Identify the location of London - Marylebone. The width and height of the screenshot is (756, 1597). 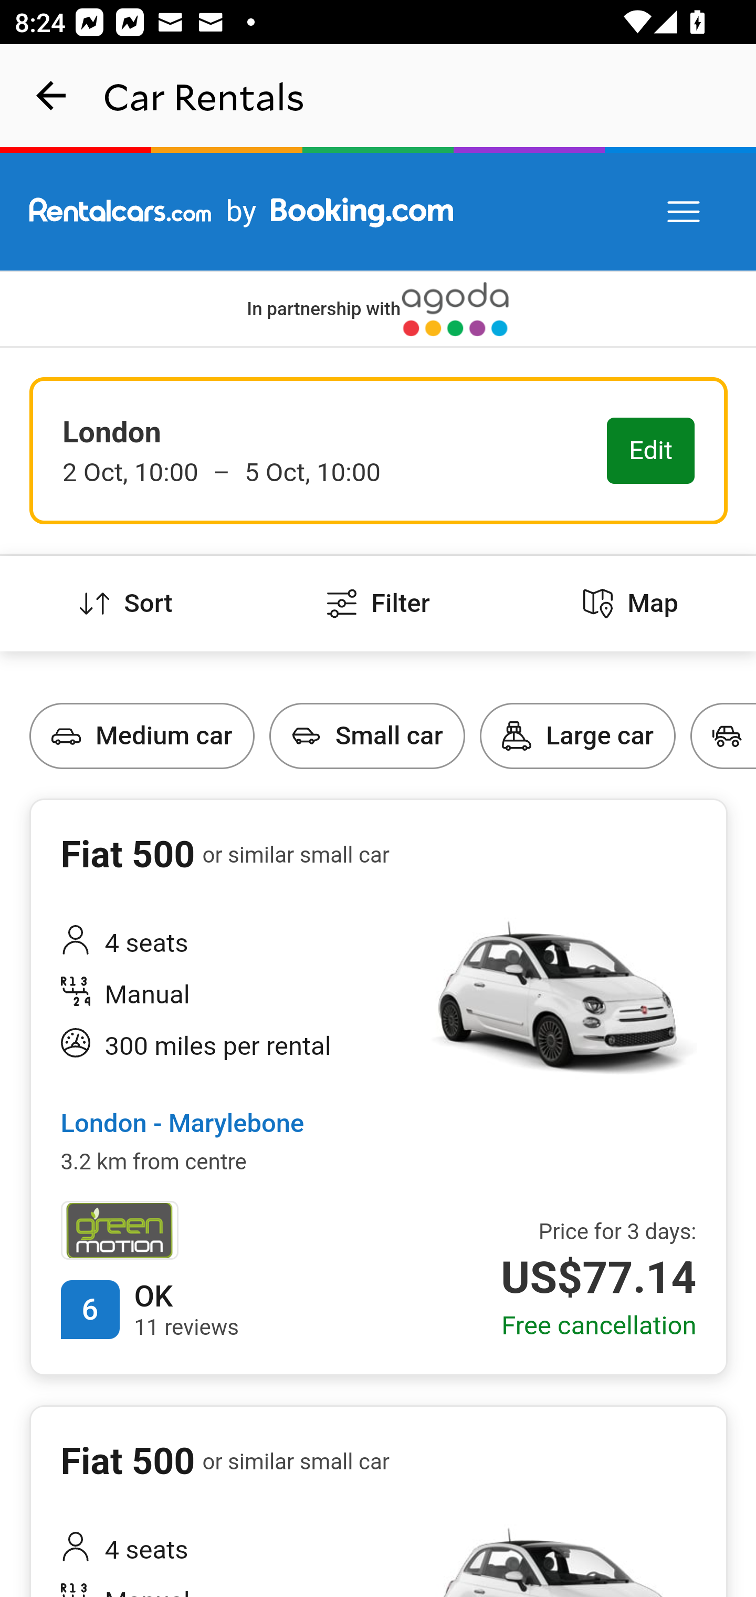
(182, 1124).